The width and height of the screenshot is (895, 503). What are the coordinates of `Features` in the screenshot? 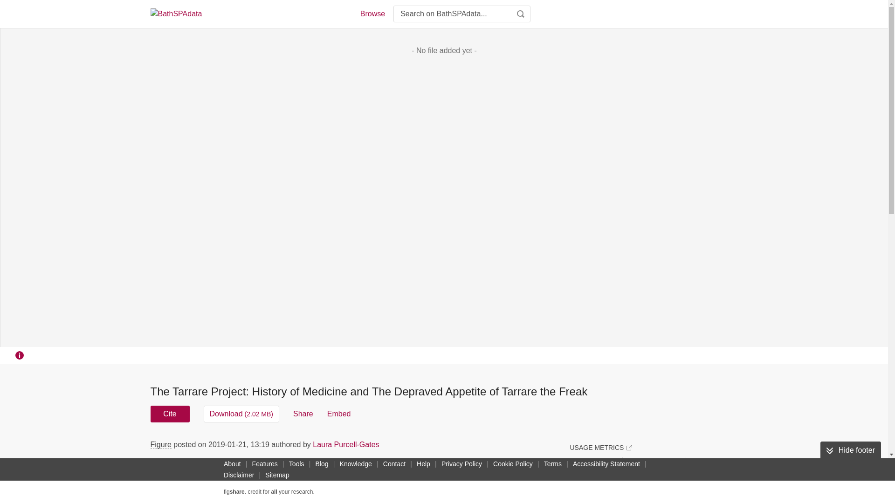 It's located at (265, 463).